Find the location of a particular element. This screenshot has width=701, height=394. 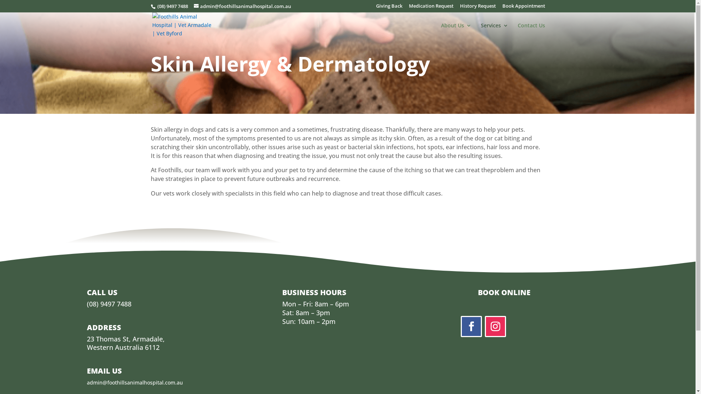

History Request is located at coordinates (478, 8).